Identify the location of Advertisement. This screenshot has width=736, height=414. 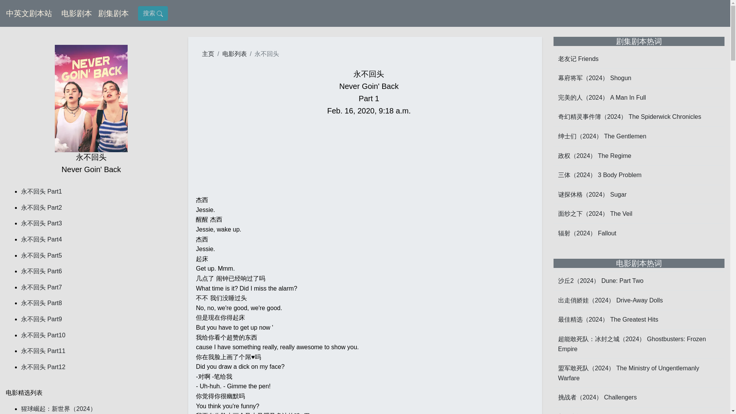
(369, 156).